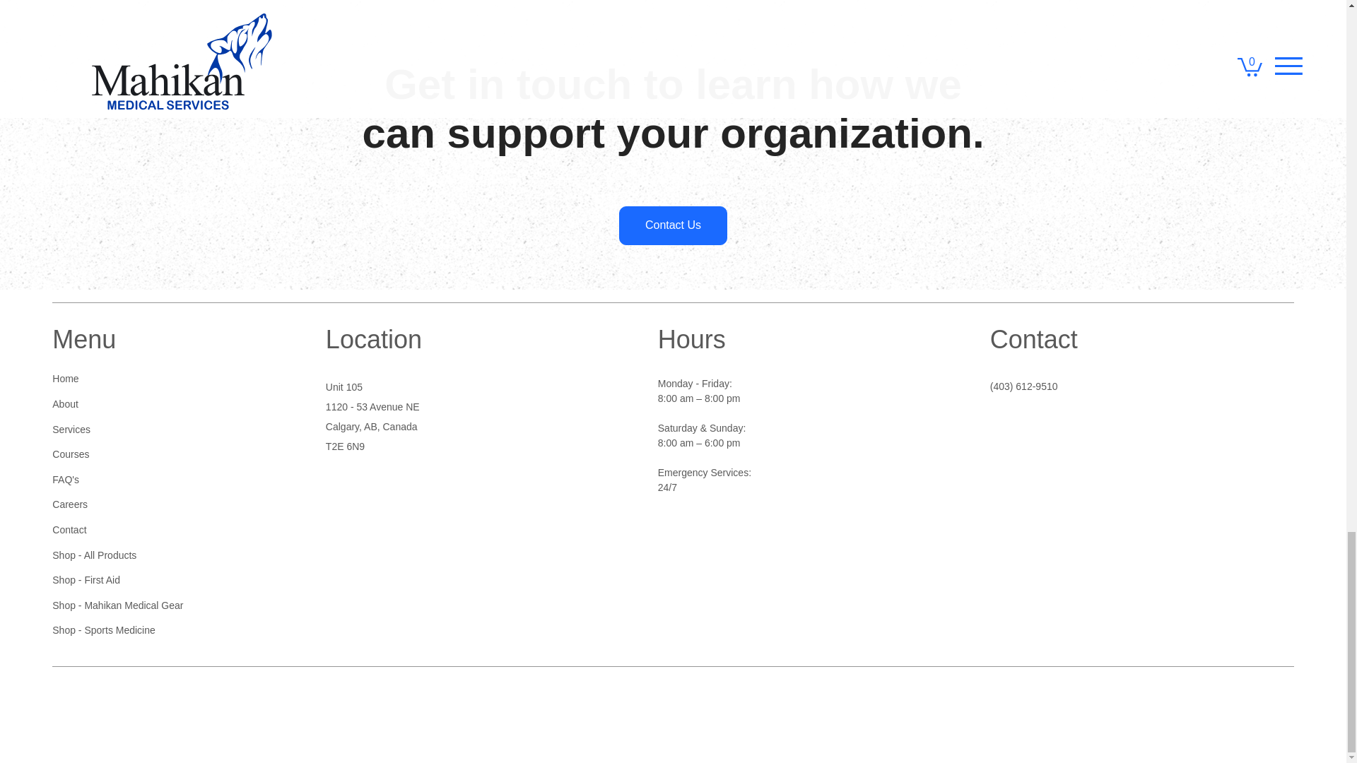 The width and height of the screenshot is (1357, 763). I want to click on Contact Us, so click(672, 225).